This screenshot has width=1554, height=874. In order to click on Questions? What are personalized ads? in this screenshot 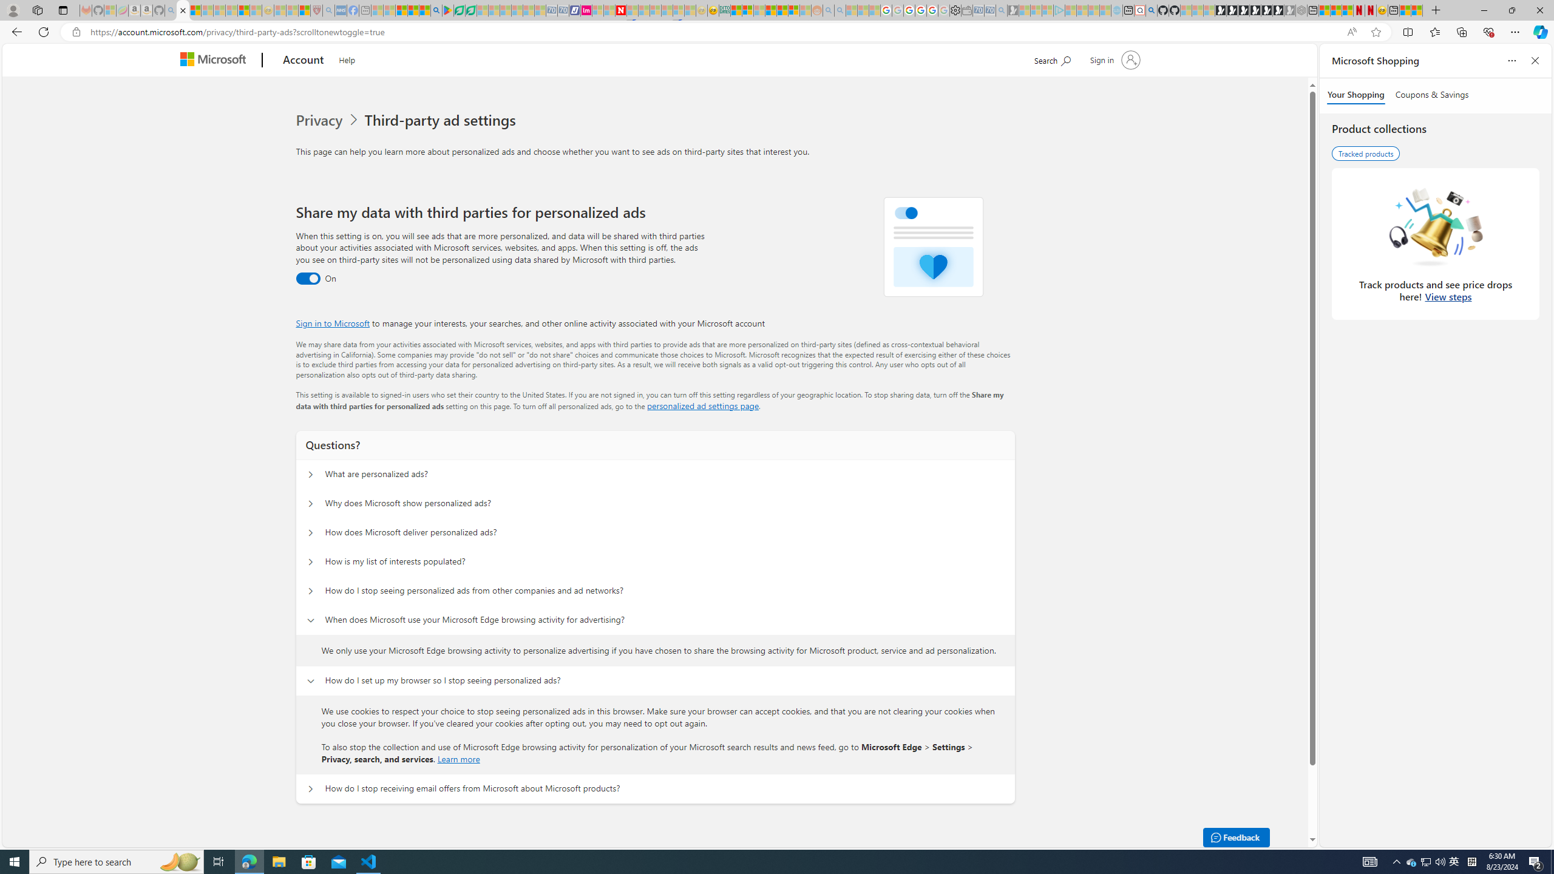, I will do `click(310, 475)`.